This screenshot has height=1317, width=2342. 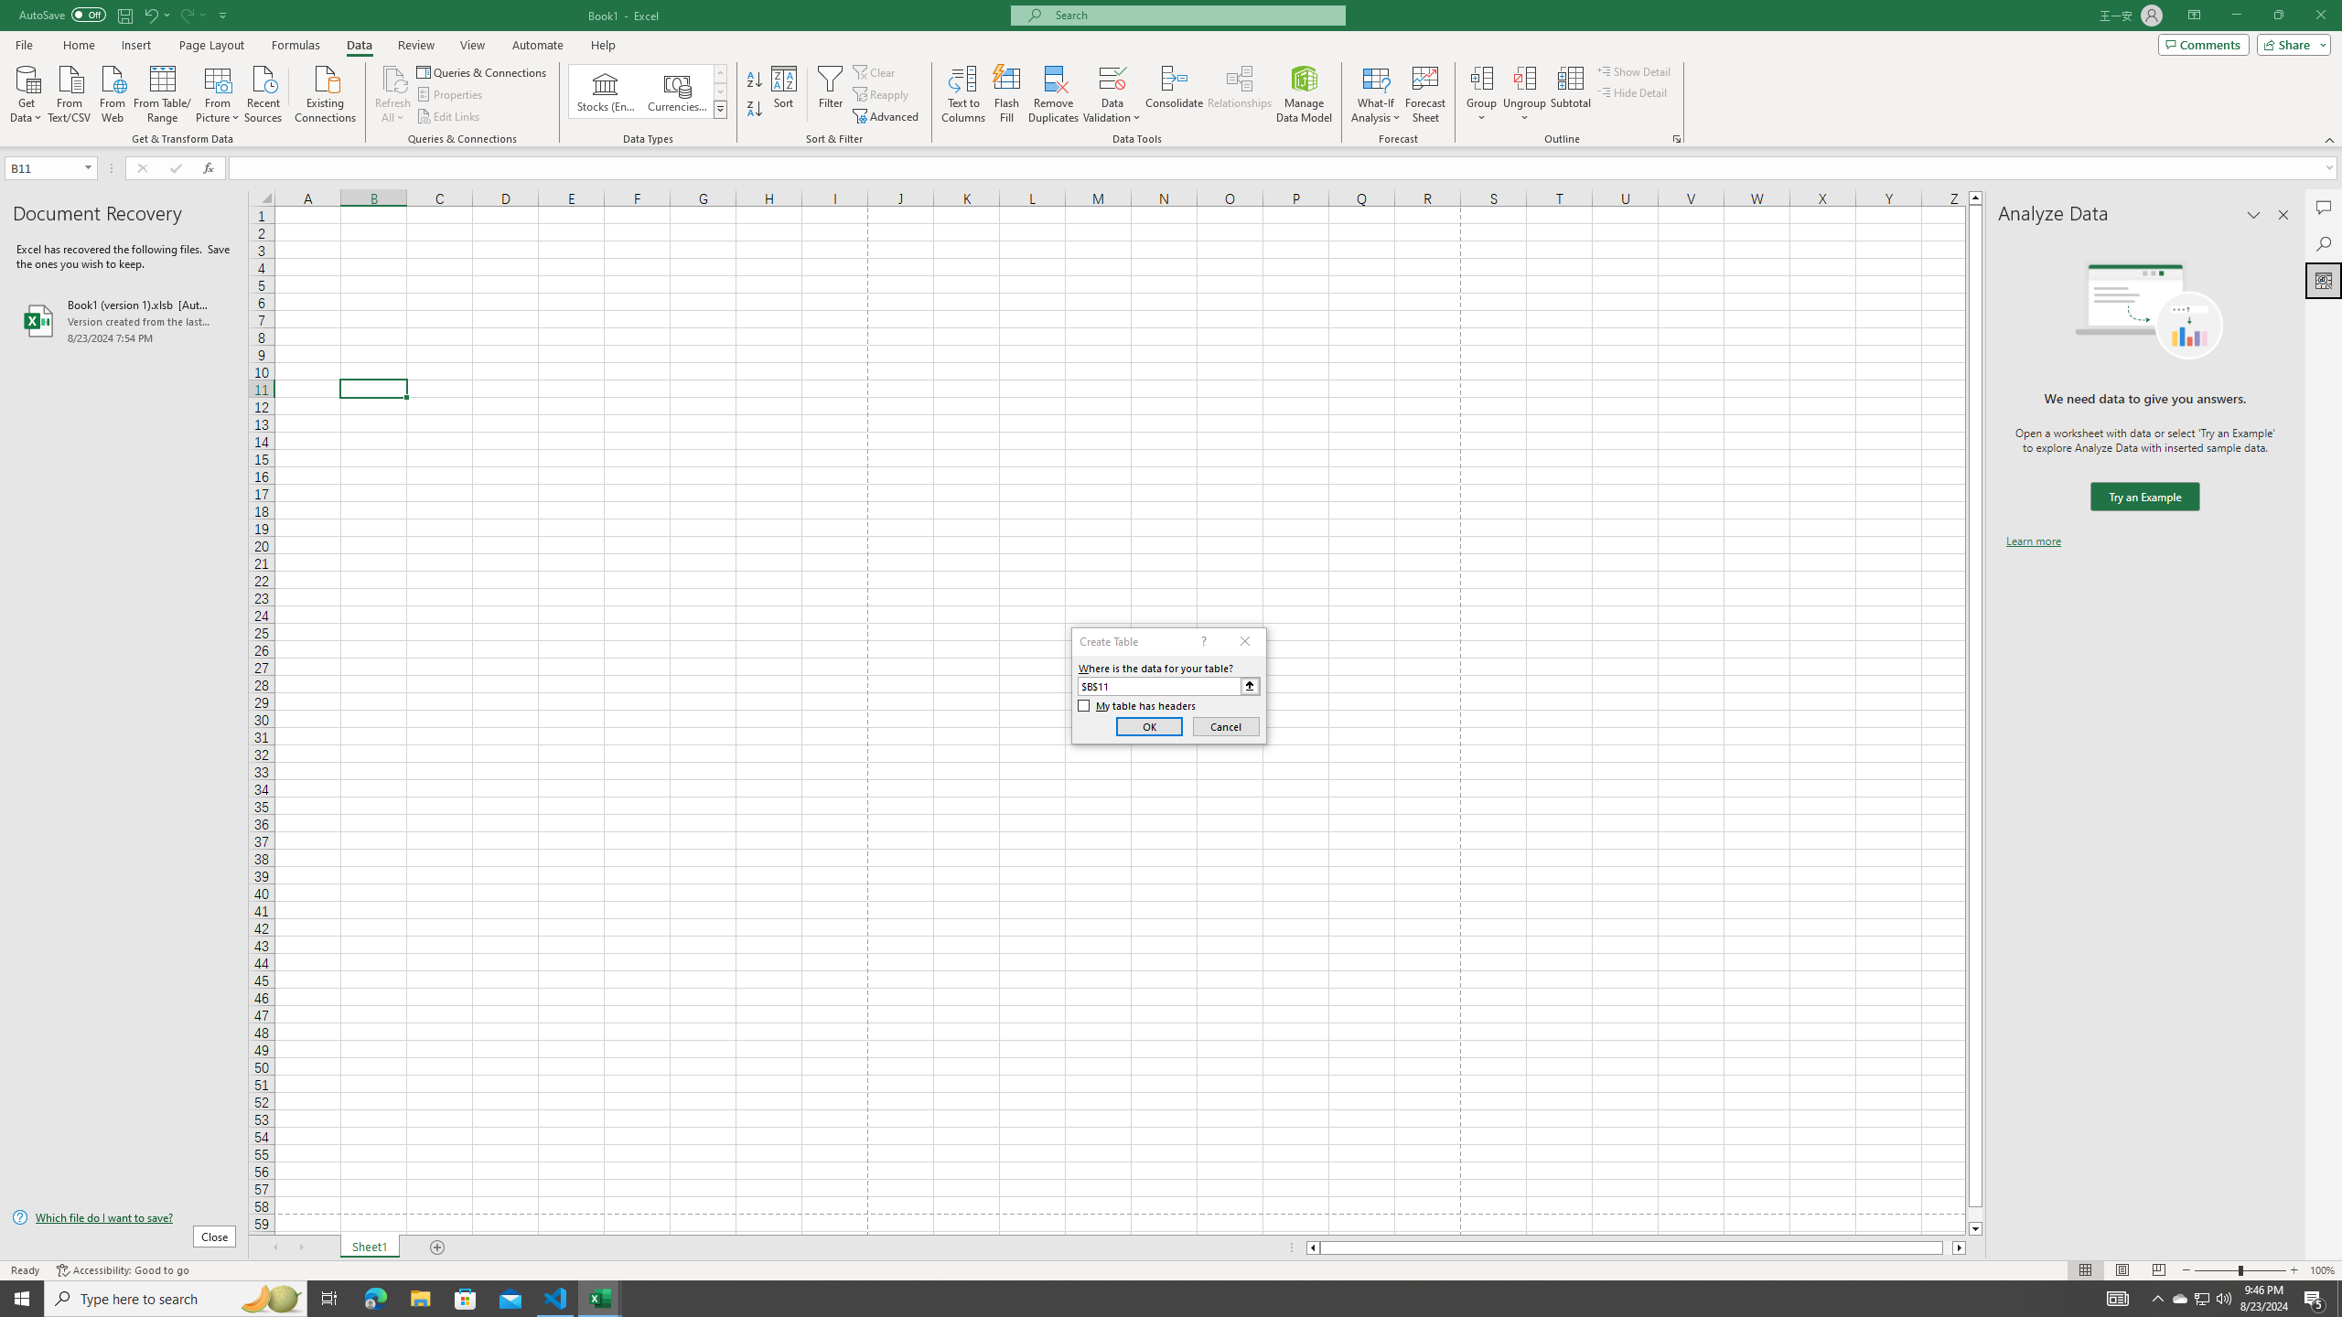 I want to click on Stocks (English), so click(x=606, y=91).